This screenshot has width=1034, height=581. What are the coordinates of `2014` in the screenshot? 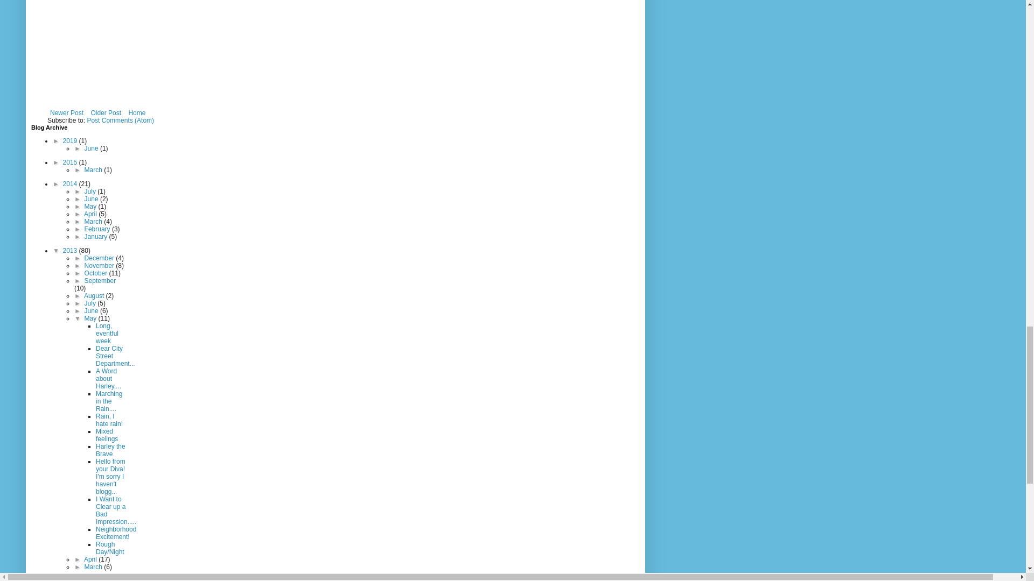 It's located at (71, 183).